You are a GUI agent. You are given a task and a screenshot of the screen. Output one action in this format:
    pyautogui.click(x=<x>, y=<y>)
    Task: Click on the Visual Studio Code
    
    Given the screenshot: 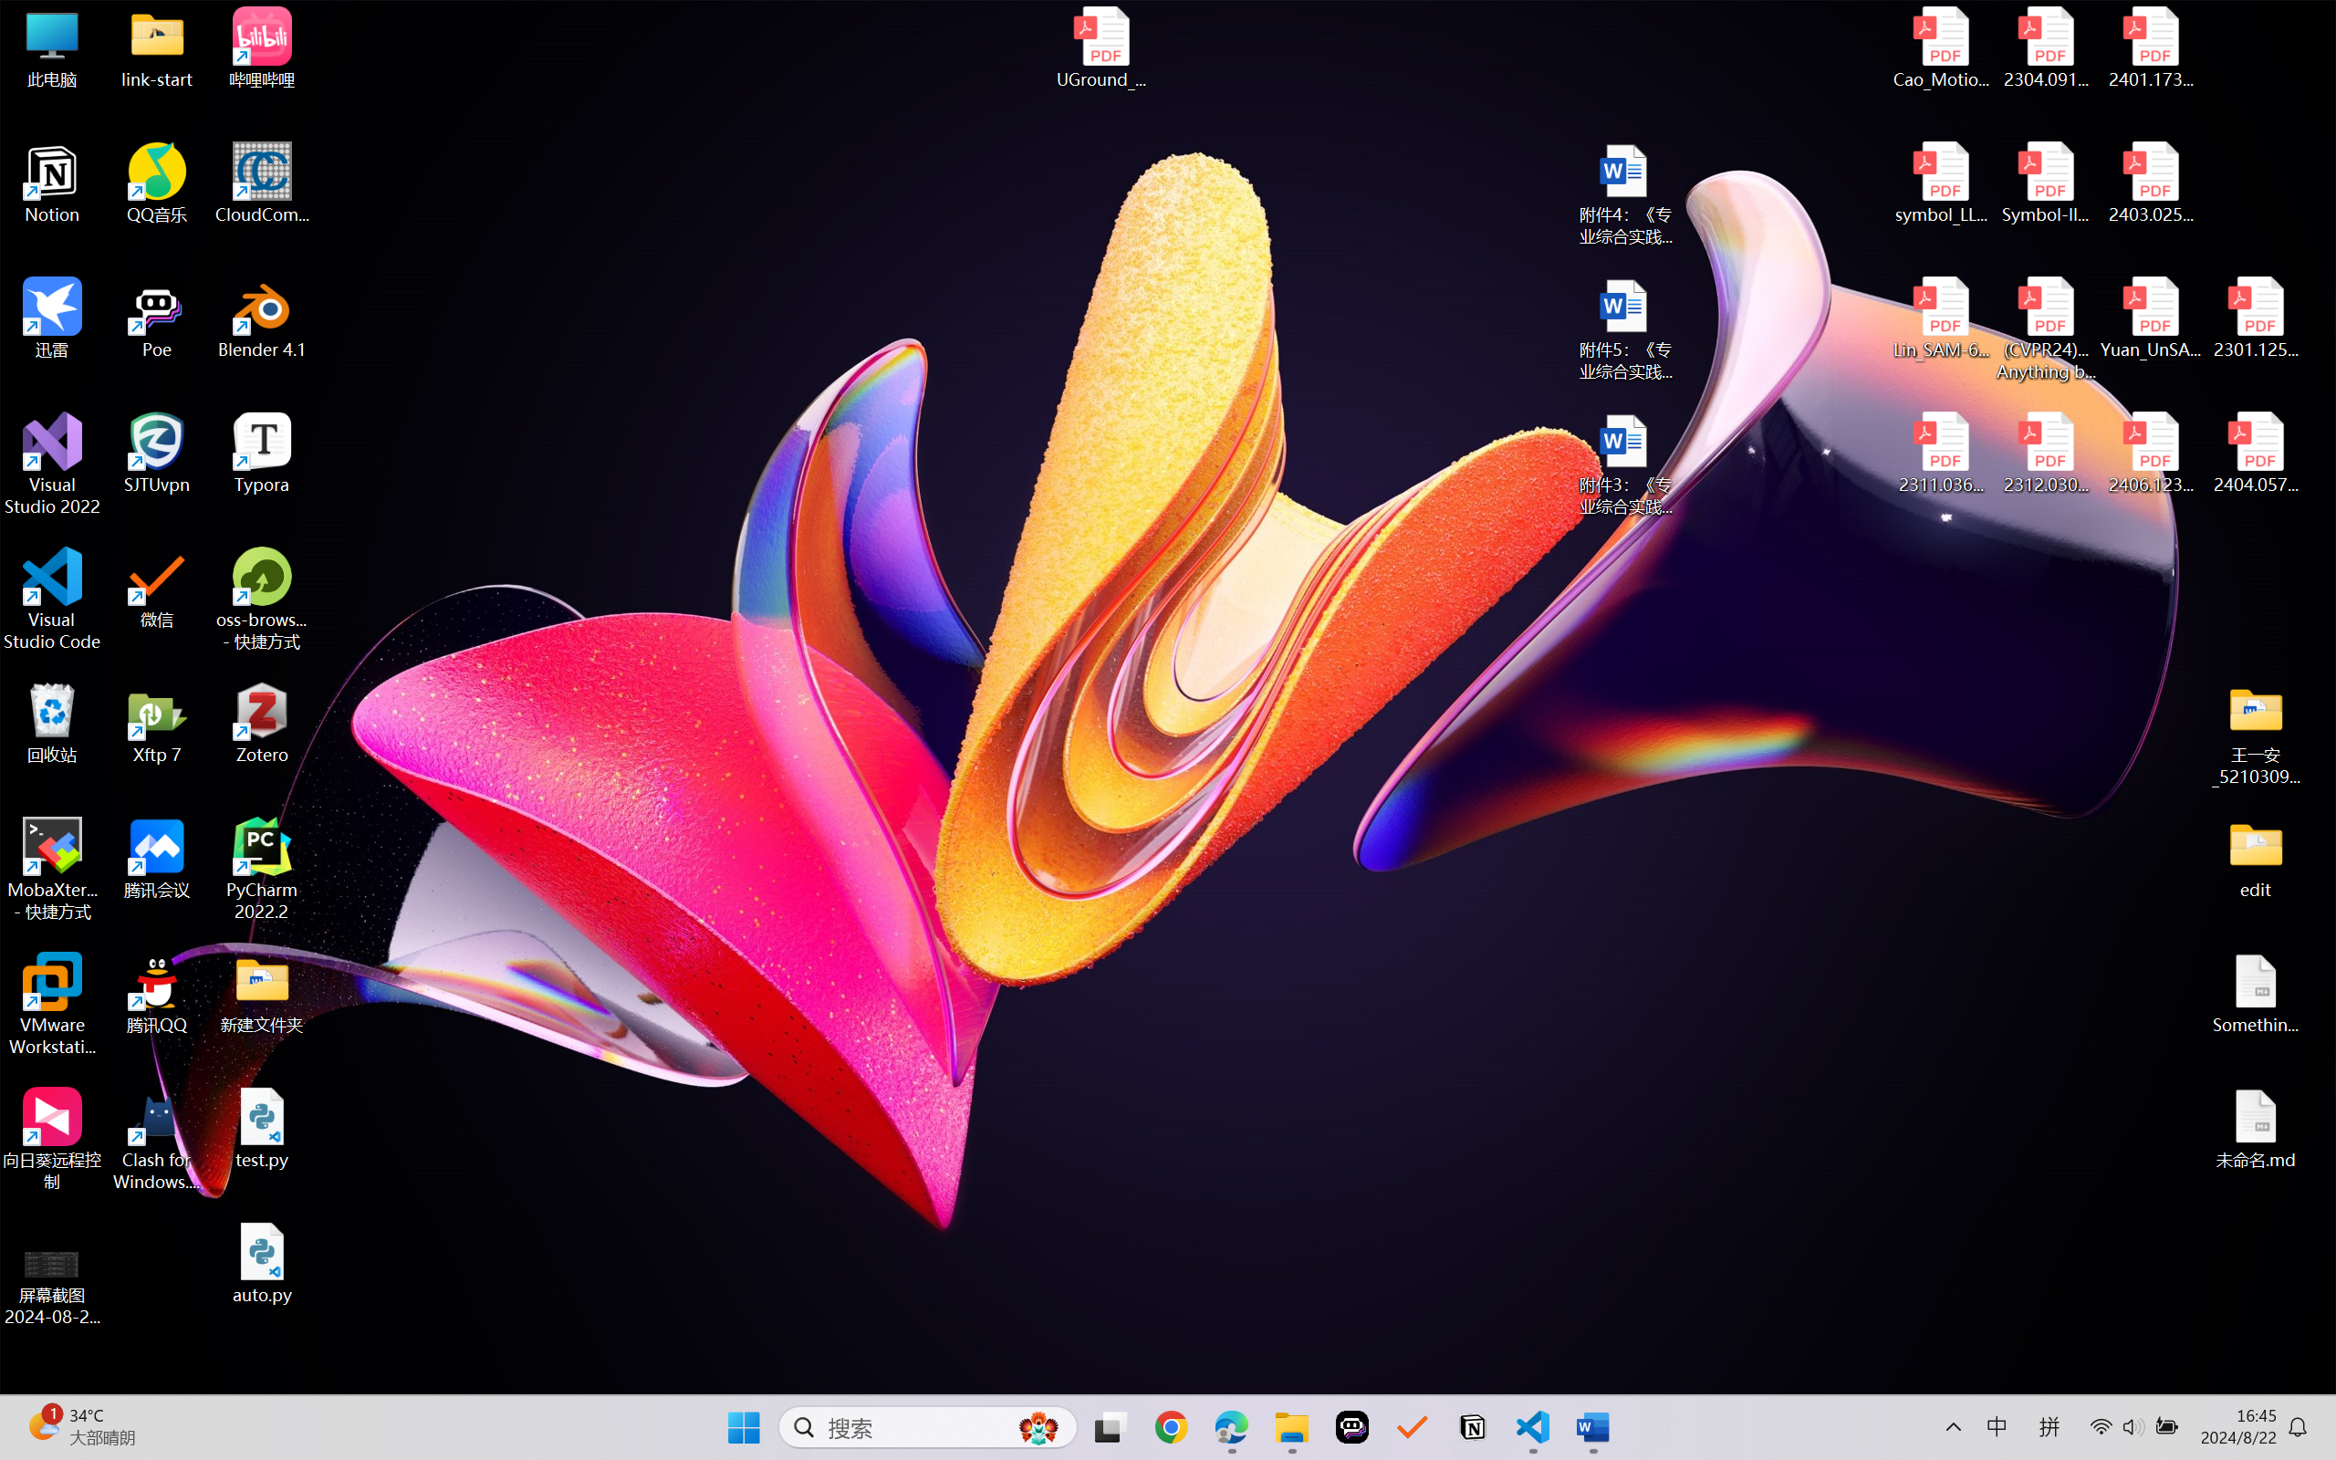 What is the action you would take?
    pyautogui.click(x=53, y=599)
    